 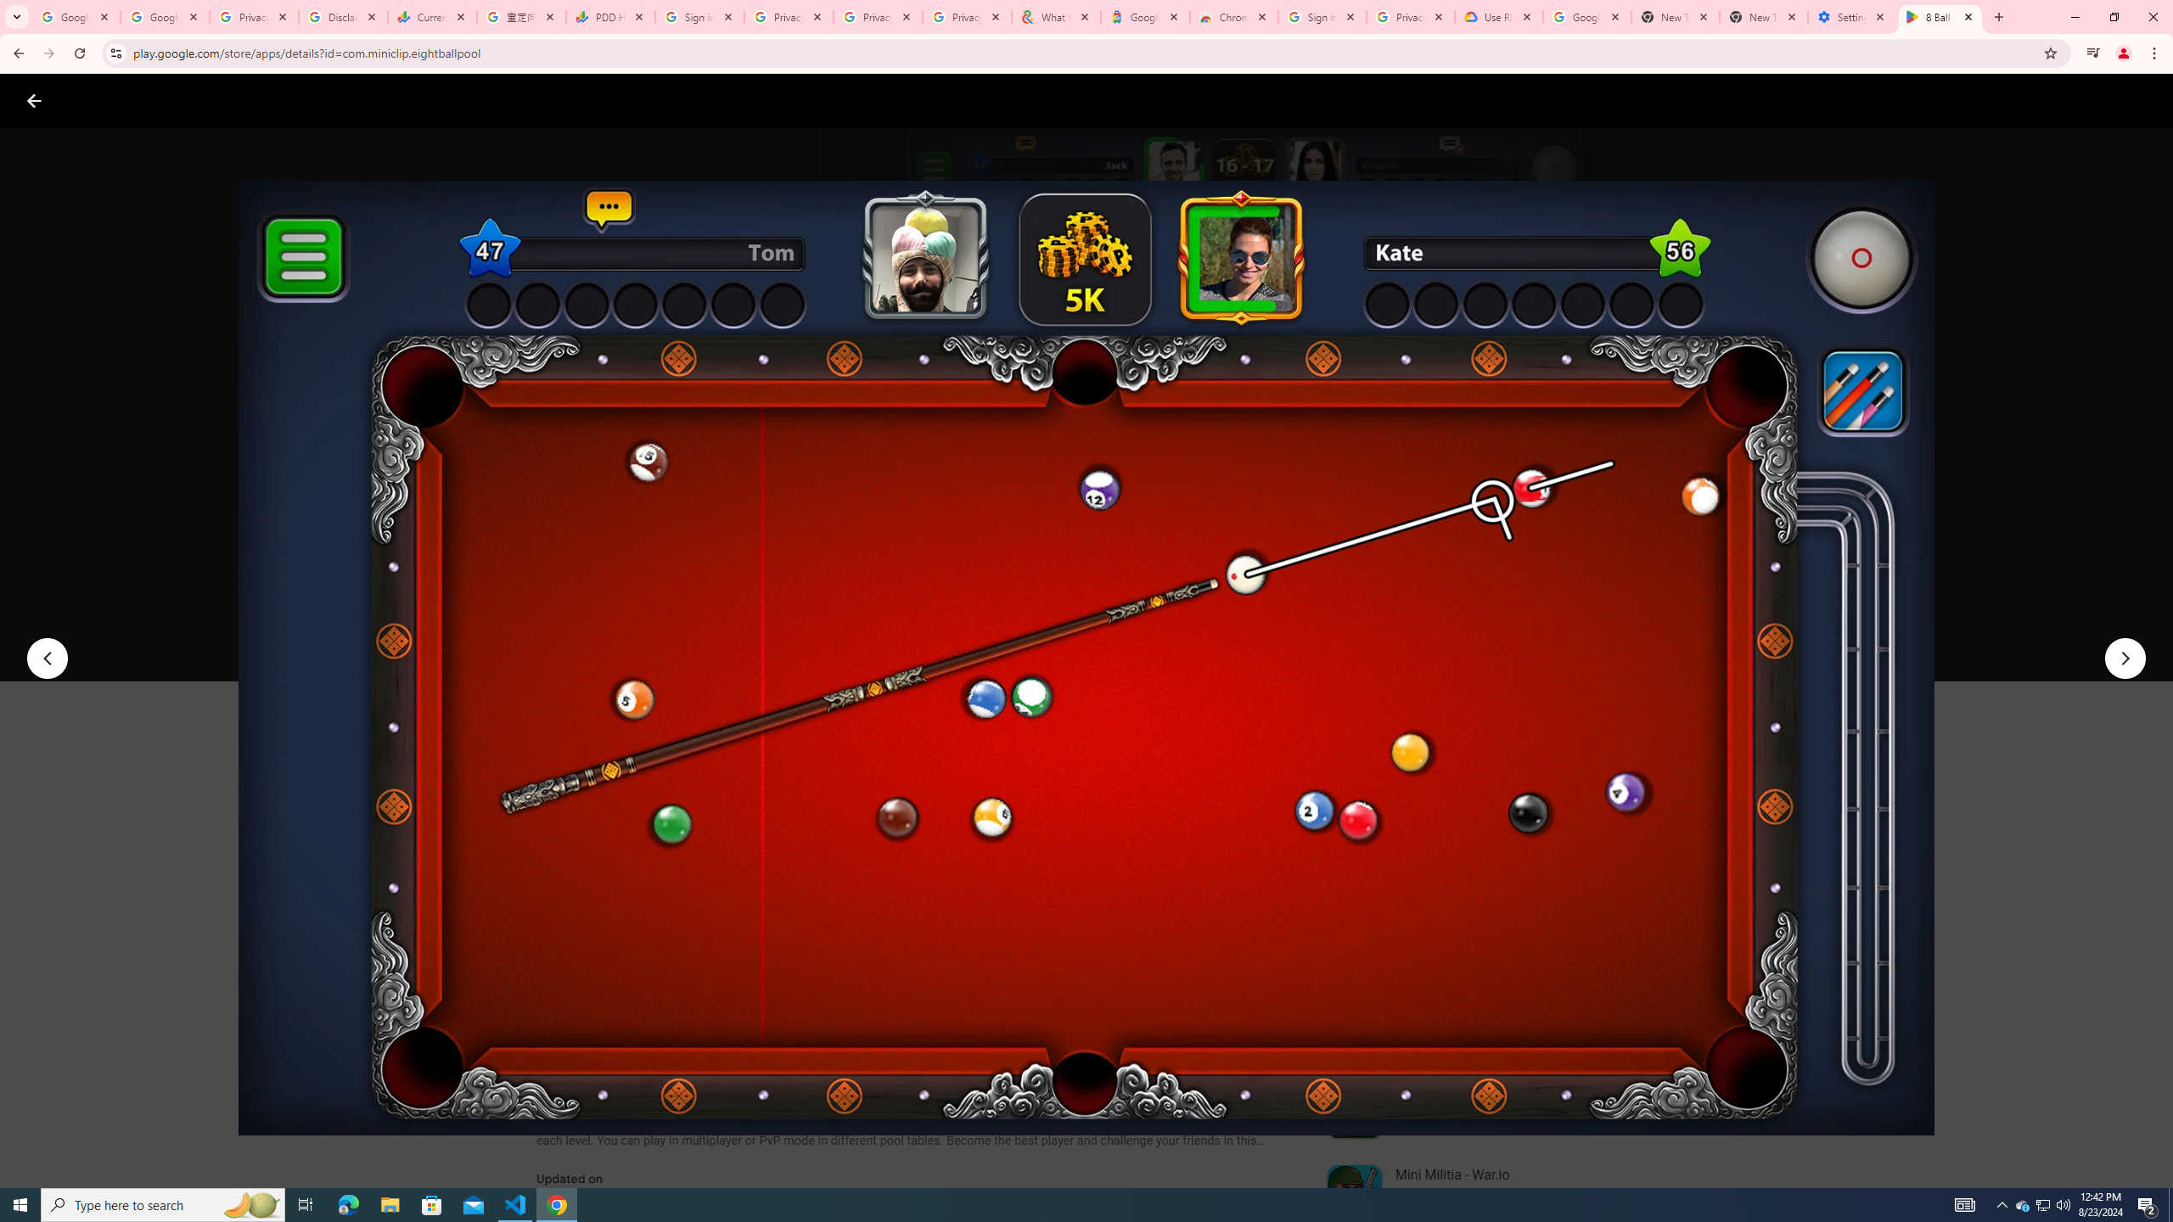 What do you see at coordinates (699, 17) in the screenshot?
I see `Sign in - Google Accounts` at bounding box center [699, 17].